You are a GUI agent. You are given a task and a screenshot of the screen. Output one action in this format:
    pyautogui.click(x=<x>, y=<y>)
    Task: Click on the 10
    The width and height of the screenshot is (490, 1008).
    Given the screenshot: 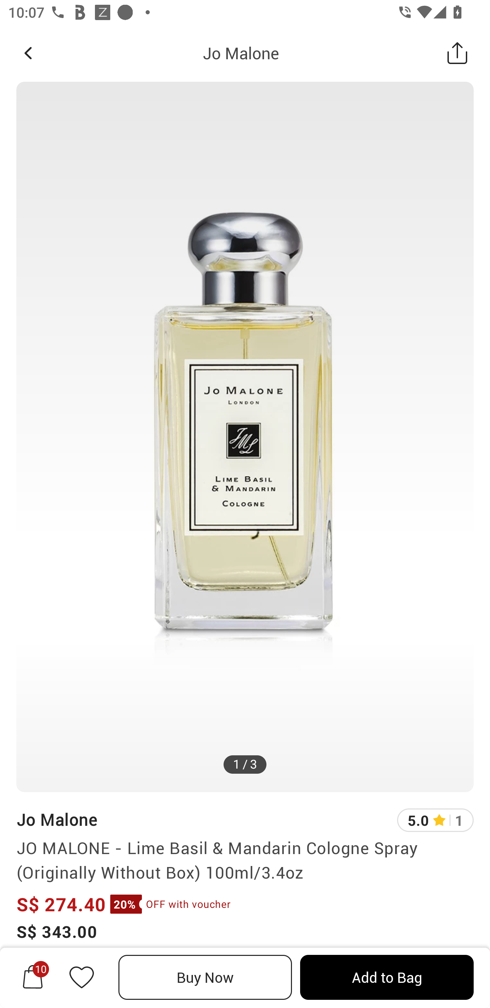 What is the action you would take?
    pyautogui.click(x=33, y=977)
    